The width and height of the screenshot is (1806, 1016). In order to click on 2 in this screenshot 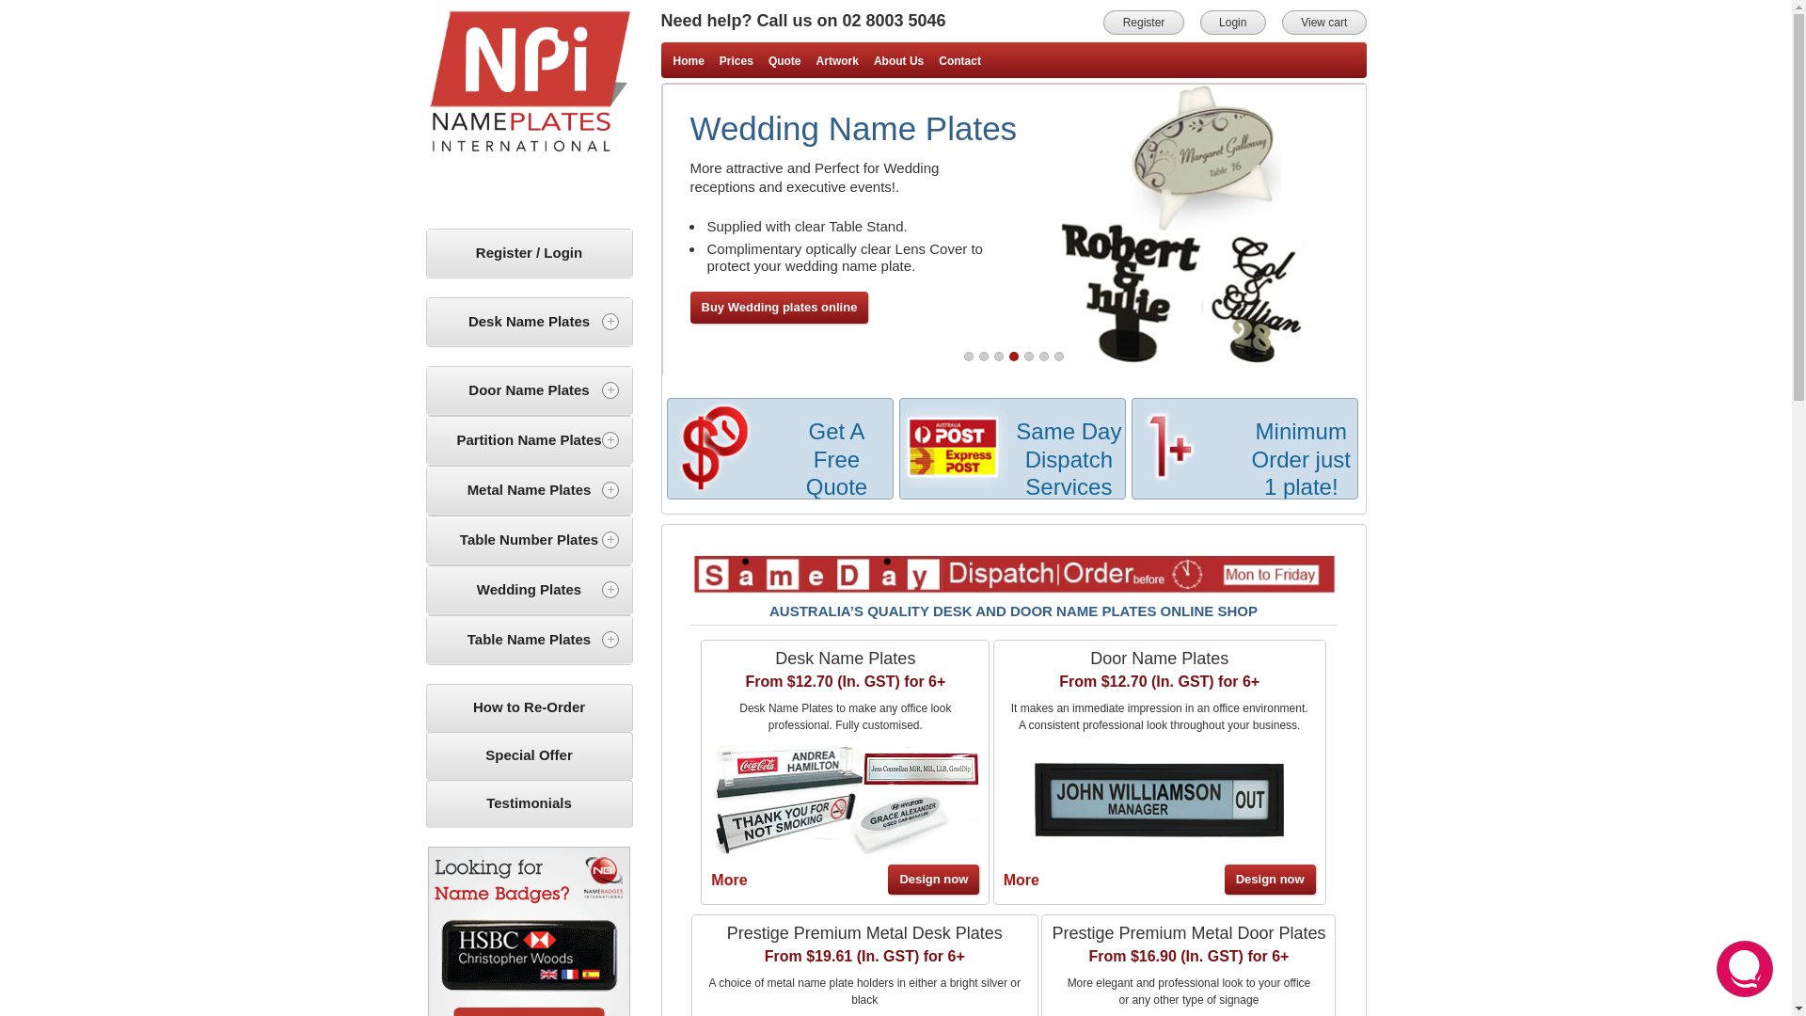, I will do `click(983, 356)`.